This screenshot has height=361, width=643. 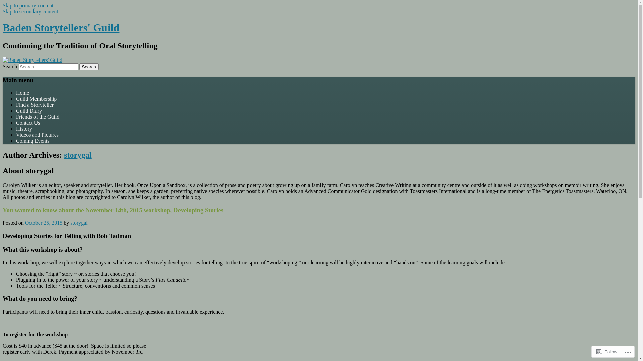 What do you see at coordinates (44, 223) in the screenshot?
I see `October 25, 2015` at bounding box center [44, 223].